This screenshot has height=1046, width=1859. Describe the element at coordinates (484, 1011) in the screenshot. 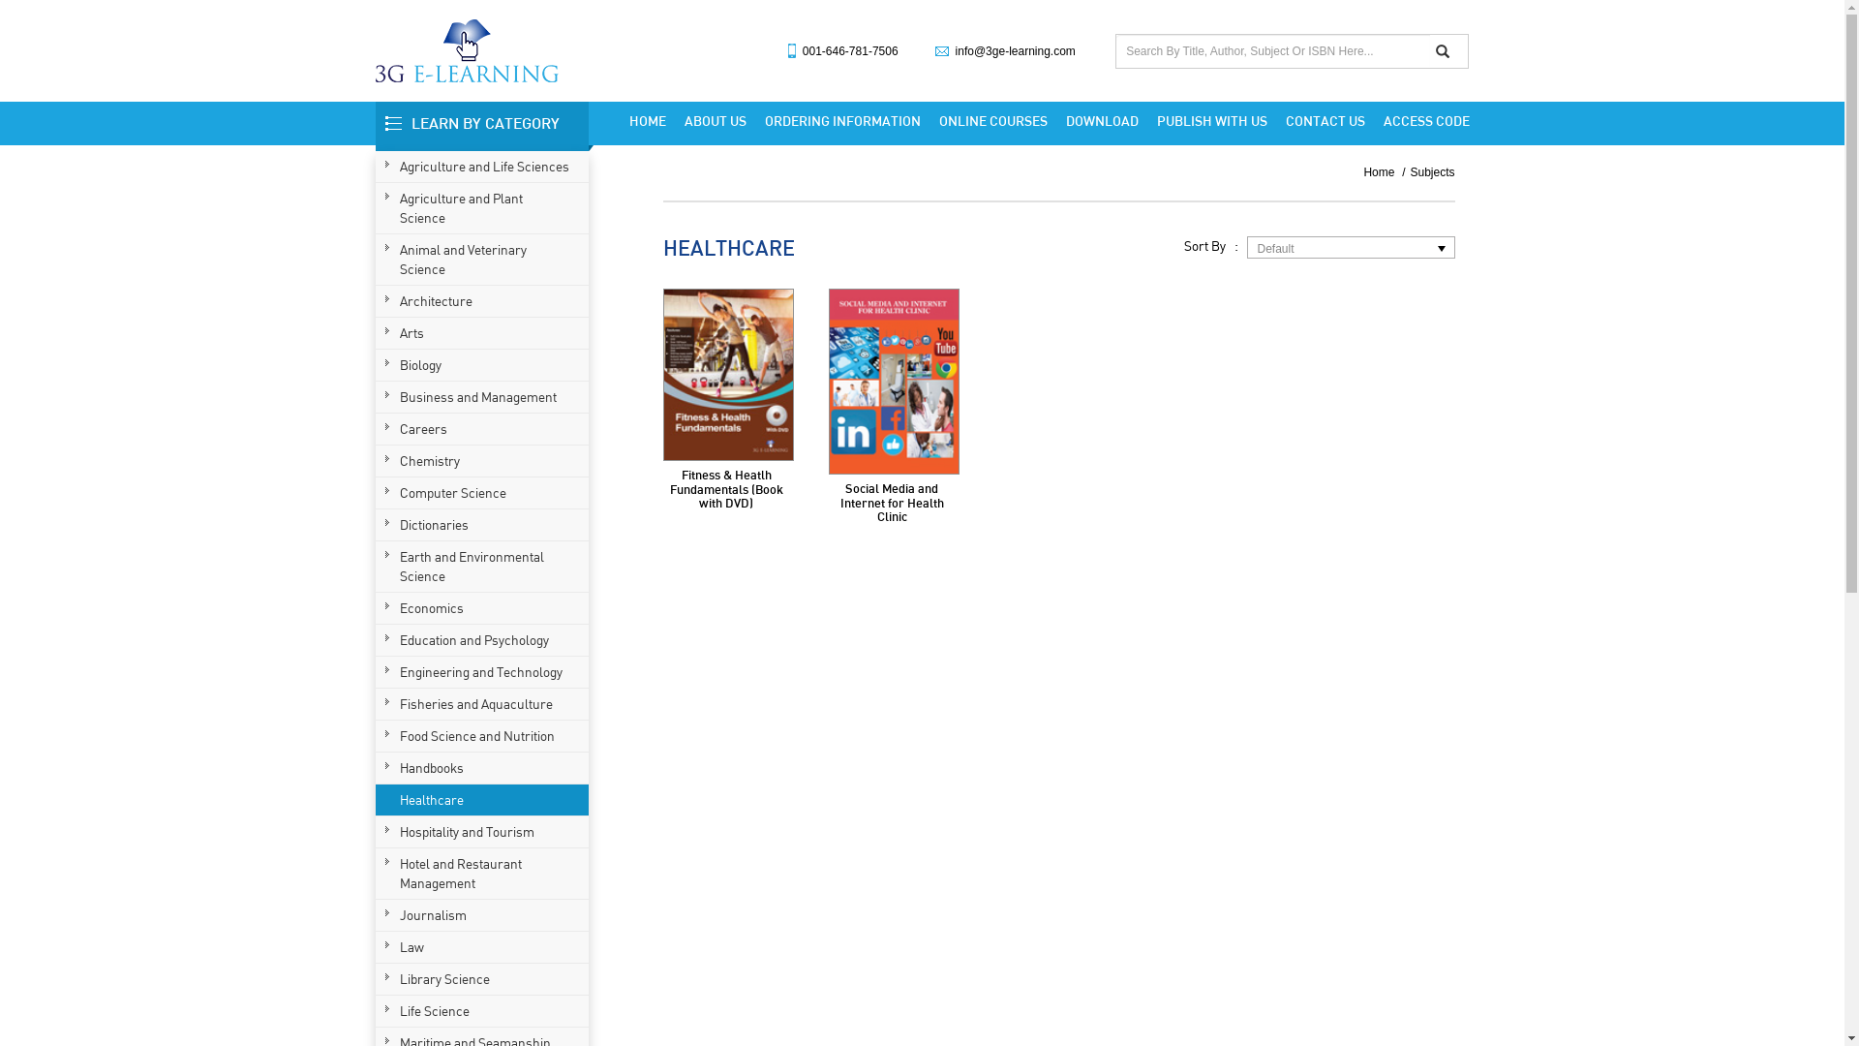

I see `Life Science` at that location.